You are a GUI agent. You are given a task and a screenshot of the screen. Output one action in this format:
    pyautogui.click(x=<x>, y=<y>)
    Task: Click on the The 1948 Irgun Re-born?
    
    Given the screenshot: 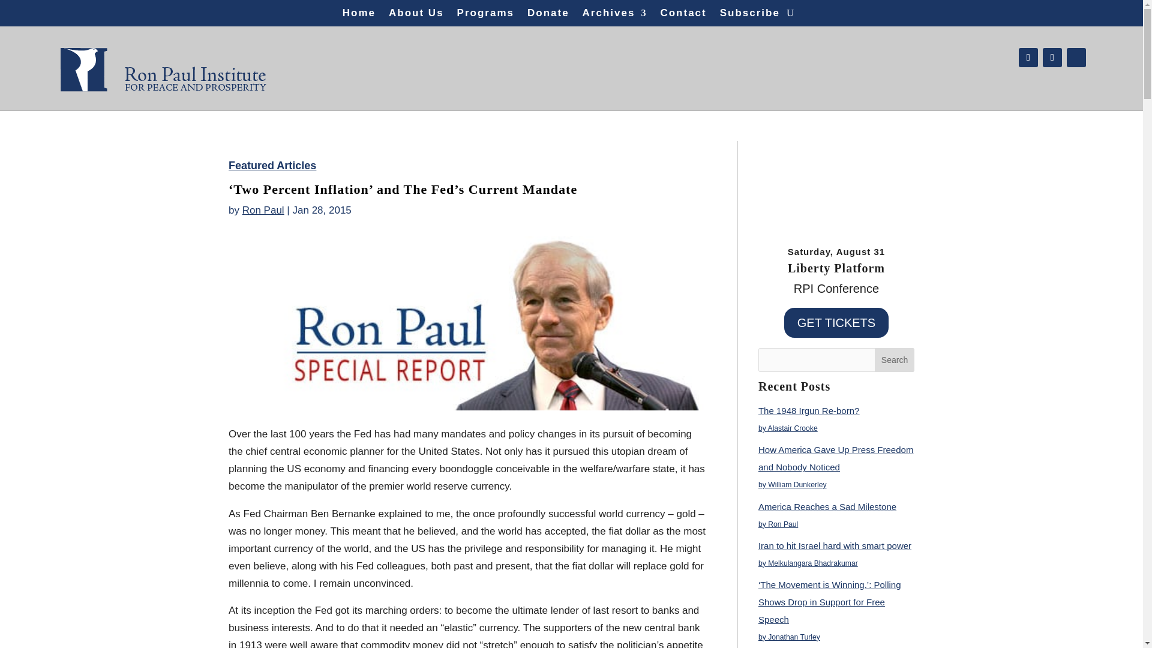 What is the action you would take?
    pyautogui.click(x=809, y=410)
    